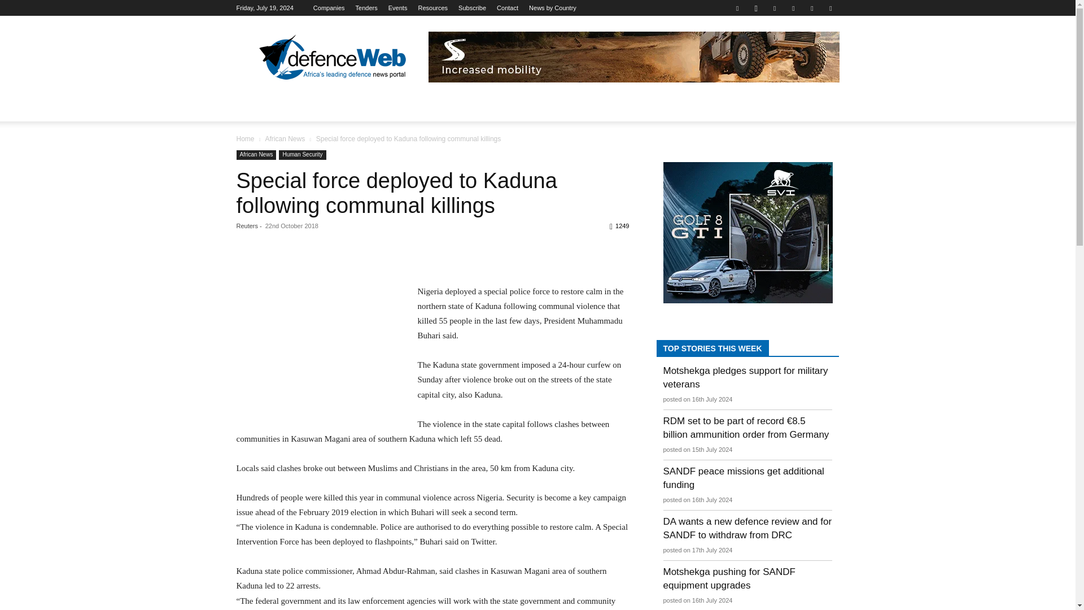 This screenshot has height=610, width=1084. Describe the element at coordinates (755, 8) in the screenshot. I see `Instagram` at that location.